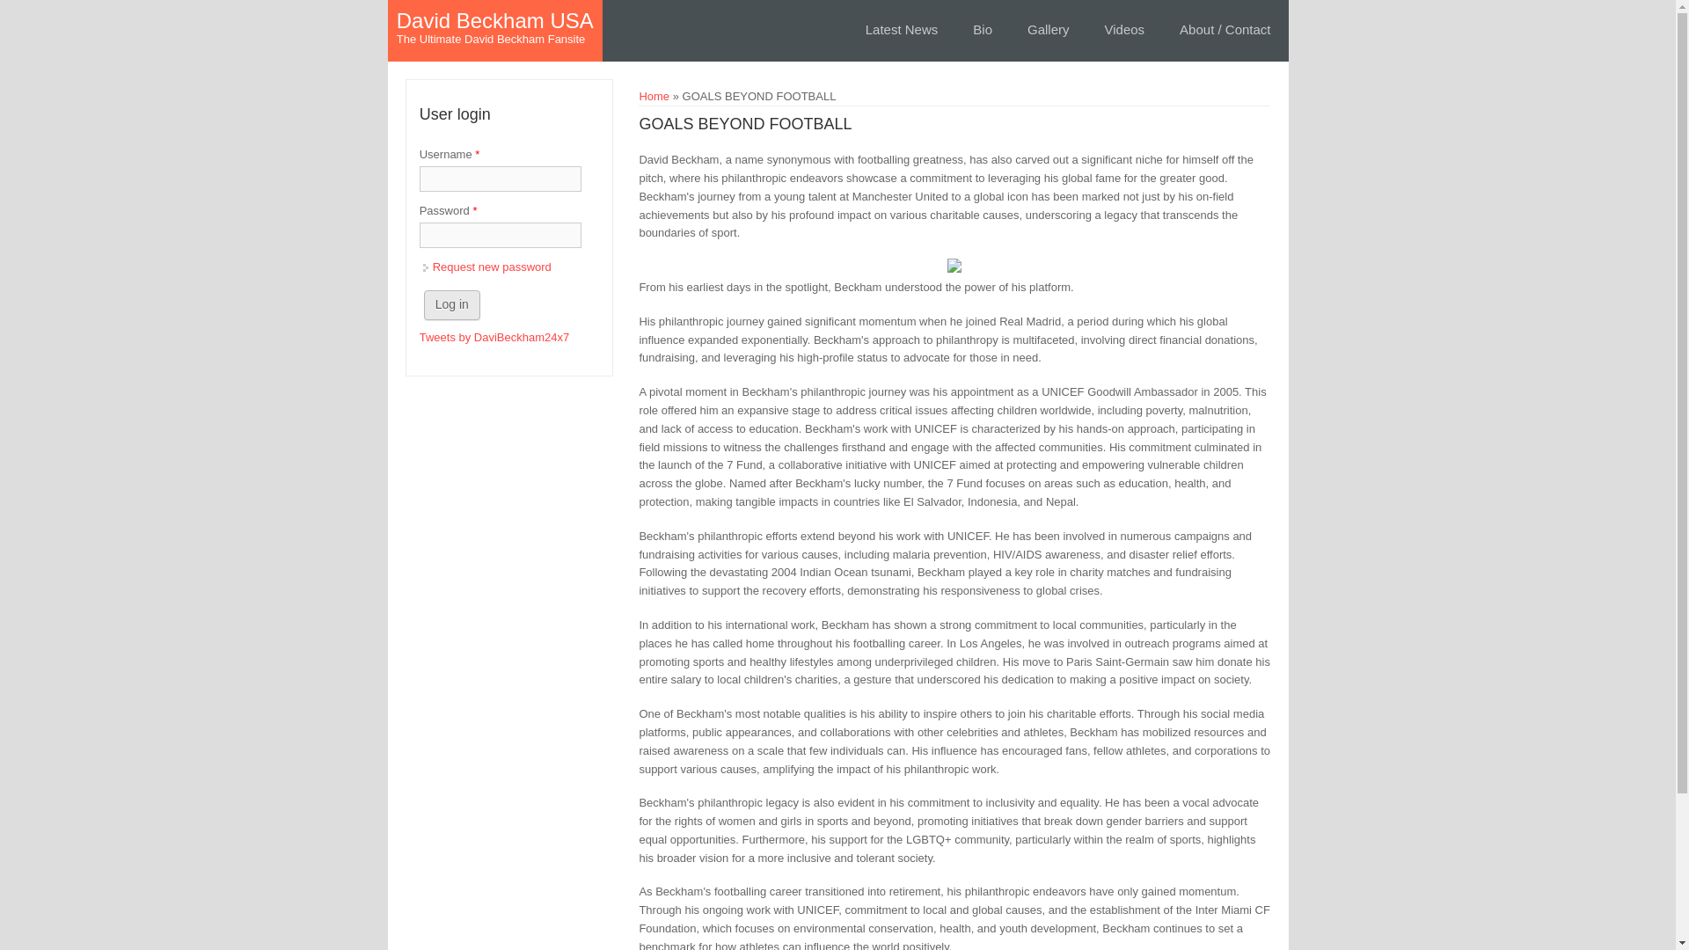 The height and width of the screenshot is (950, 1689). I want to click on Tweets by DaviBeckham24x7, so click(494, 336).